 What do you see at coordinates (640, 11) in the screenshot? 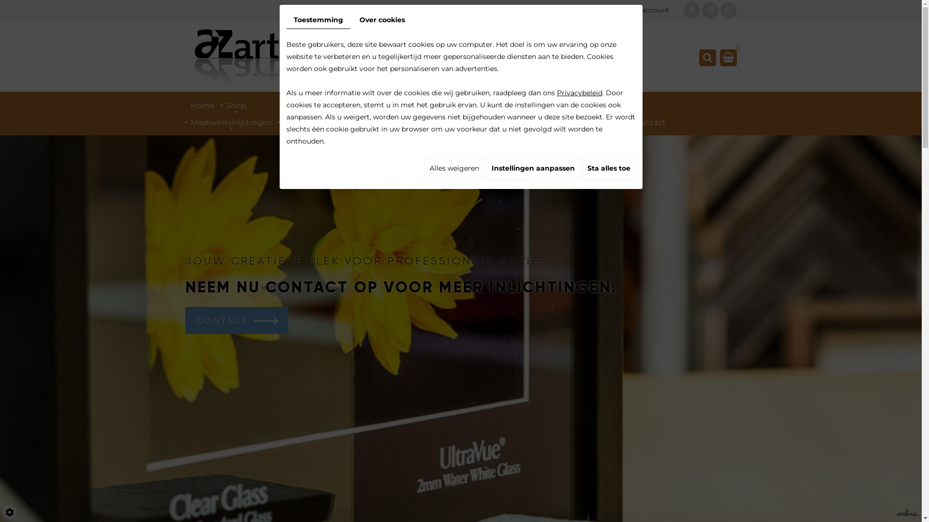
I see `mijn account` at bounding box center [640, 11].